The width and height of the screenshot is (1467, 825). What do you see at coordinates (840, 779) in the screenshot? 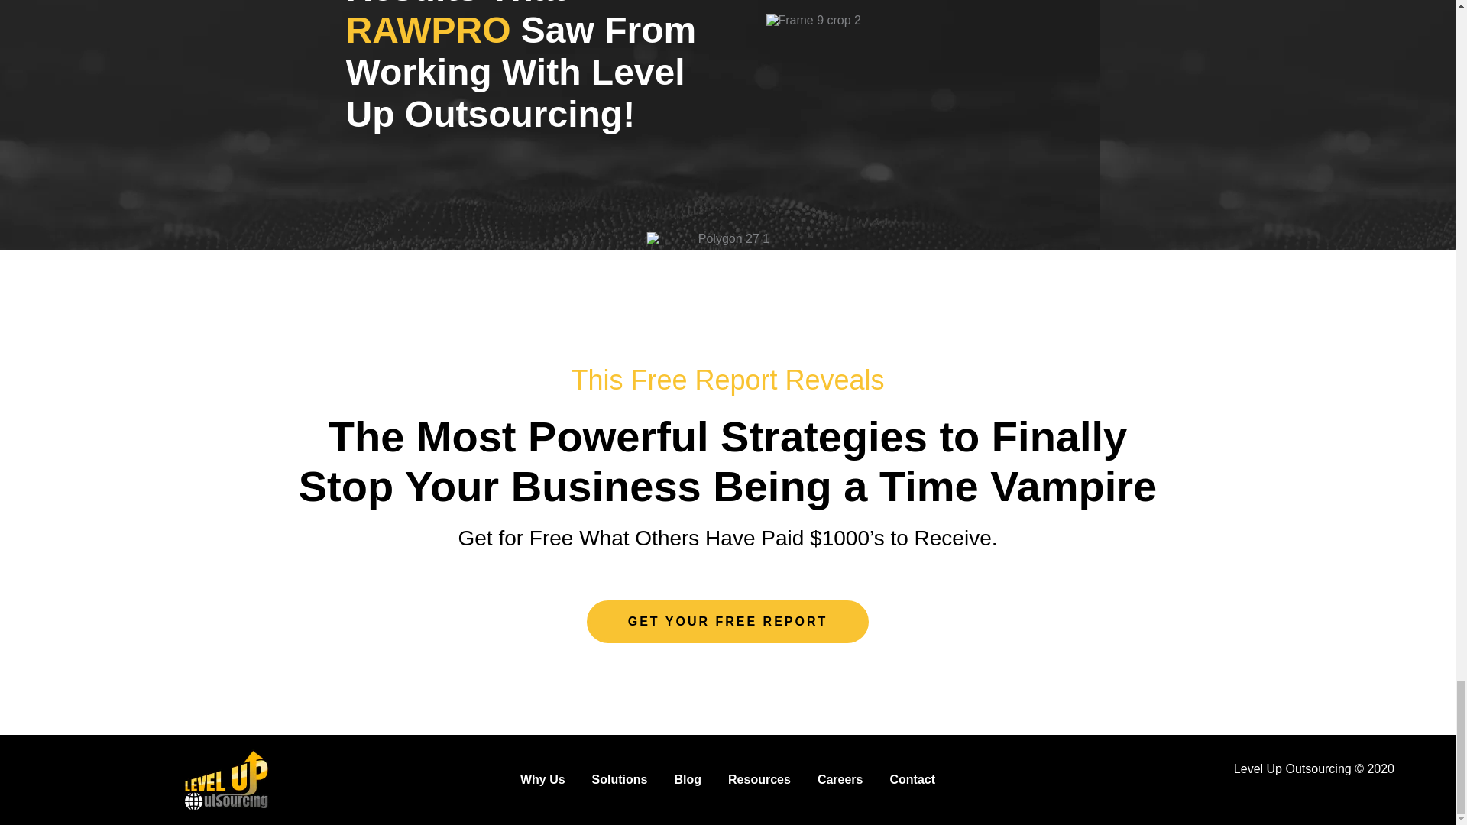
I see `Careers` at bounding box center [840, 779].